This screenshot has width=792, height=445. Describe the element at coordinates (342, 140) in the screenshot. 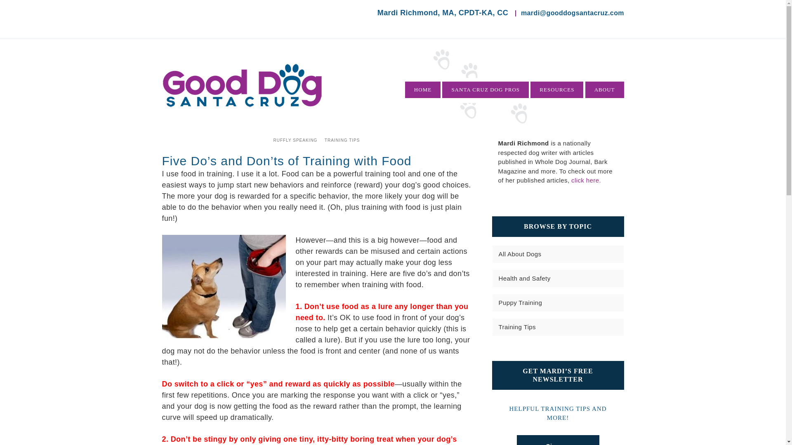

I see `TRAINING TIPS` at that location.